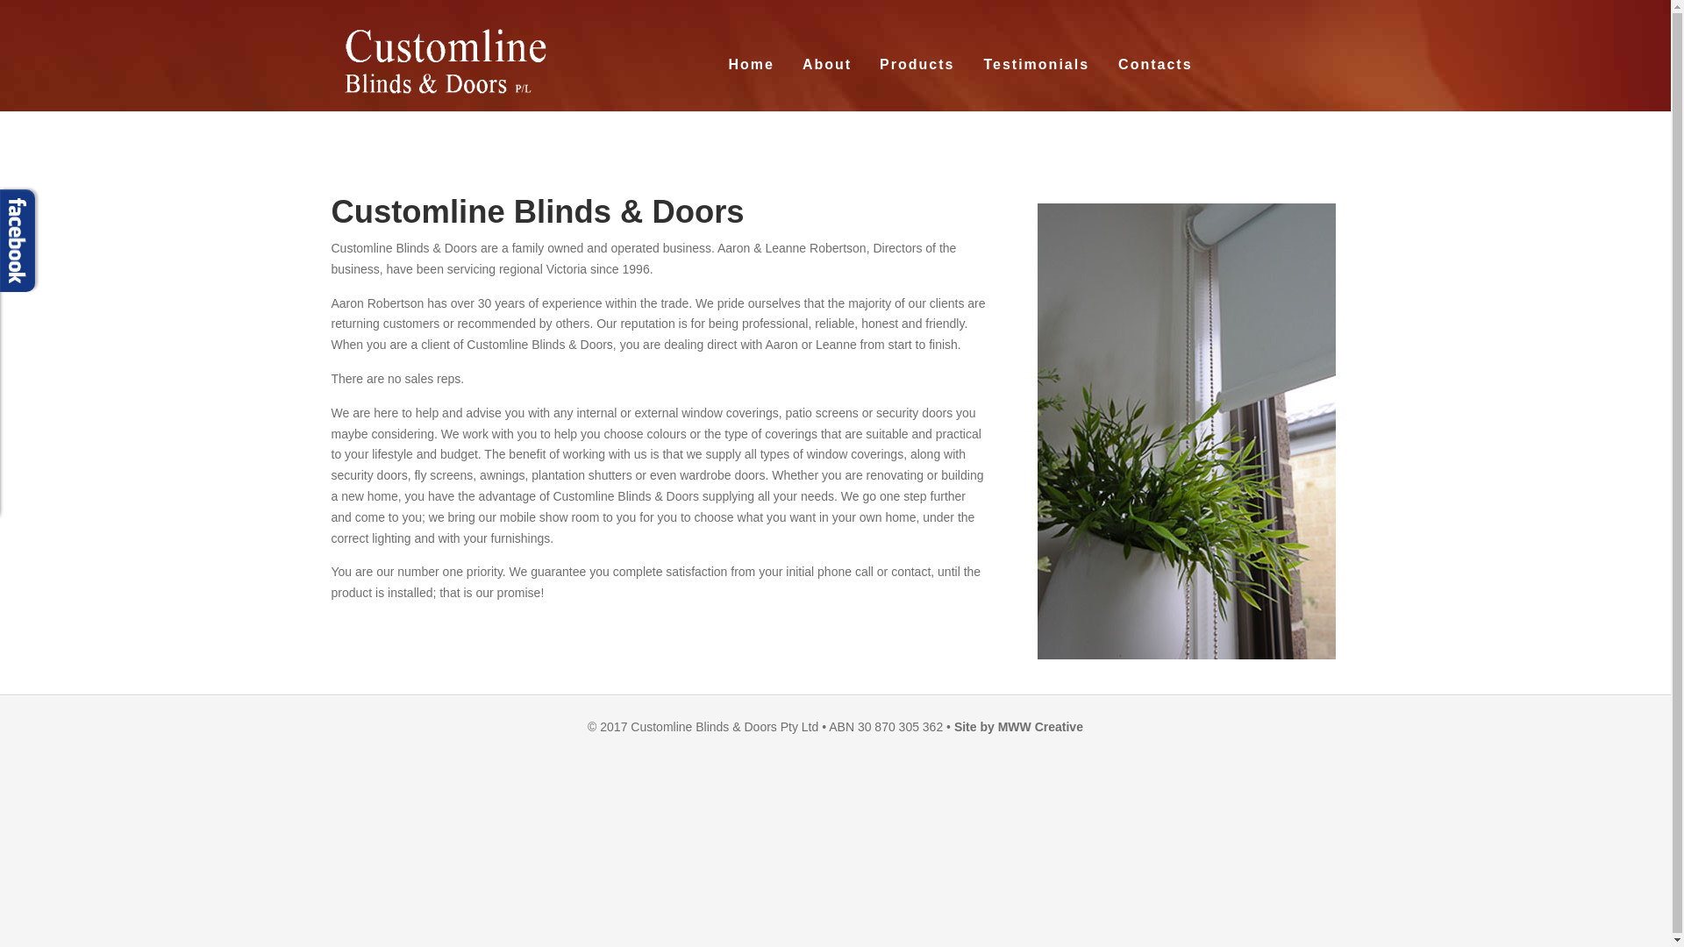 The height and width of the screenshot is (947, 1684). I want to click on Testimonials, so click(1037, 65).